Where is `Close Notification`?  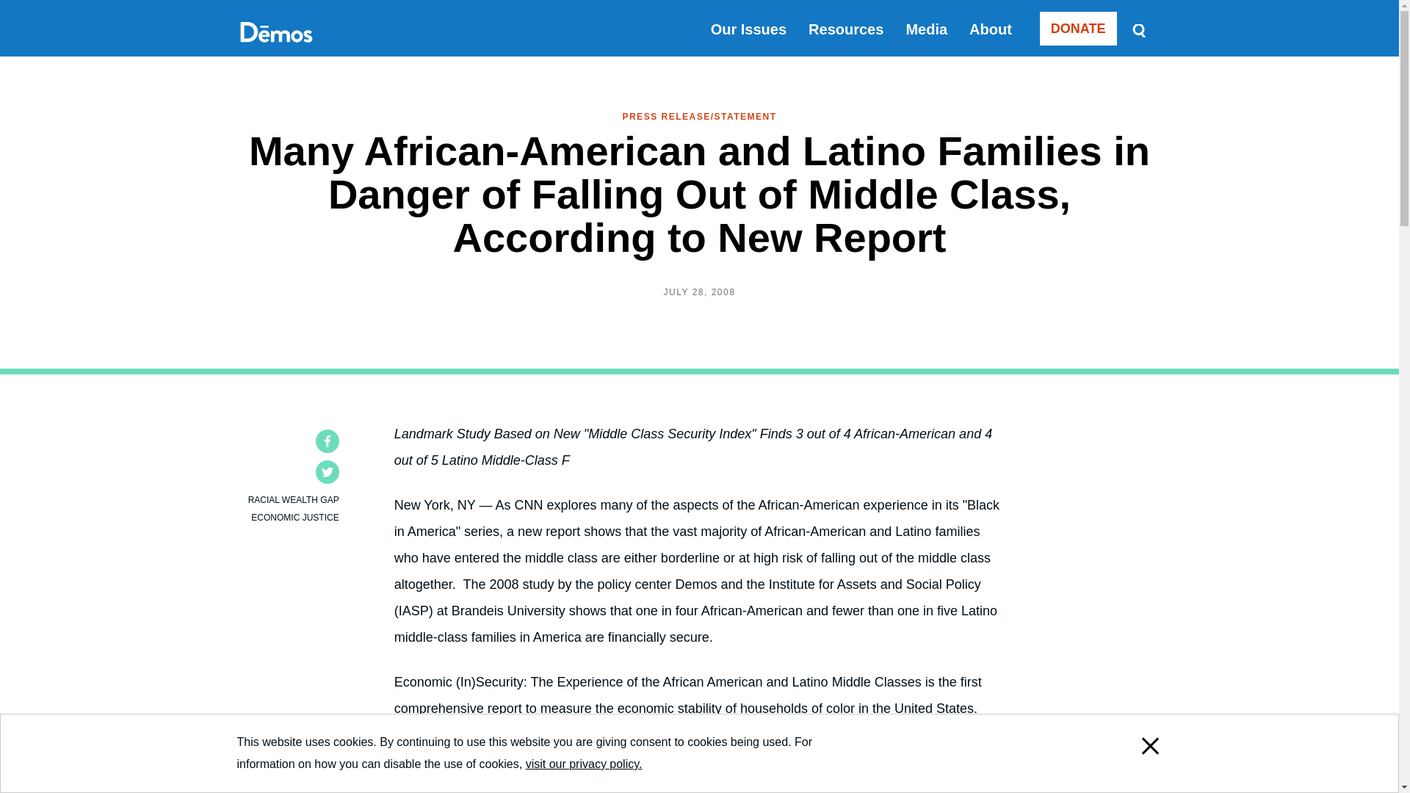
Close Notification is located at coordinates (1131, 777).